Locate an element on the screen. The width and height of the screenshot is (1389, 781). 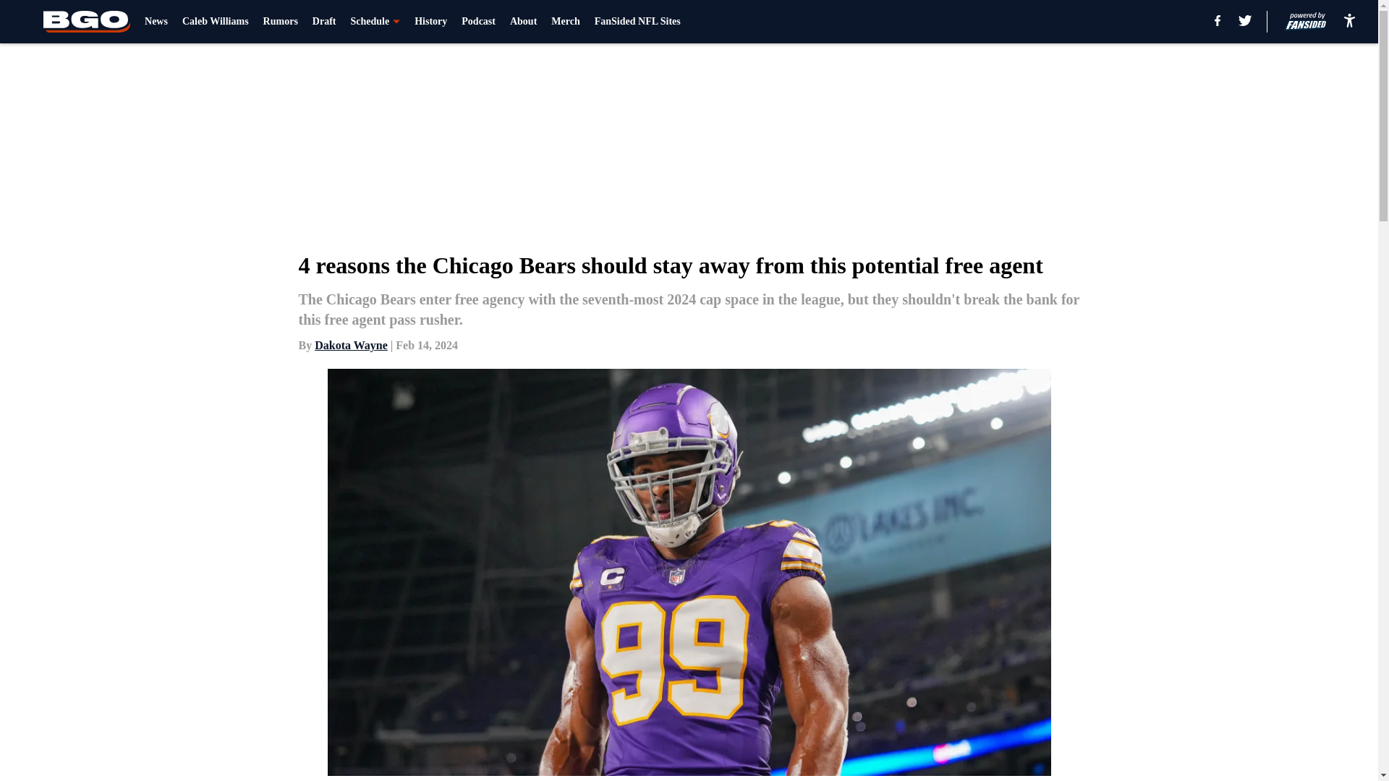
About is located at coordinates (522, 22).